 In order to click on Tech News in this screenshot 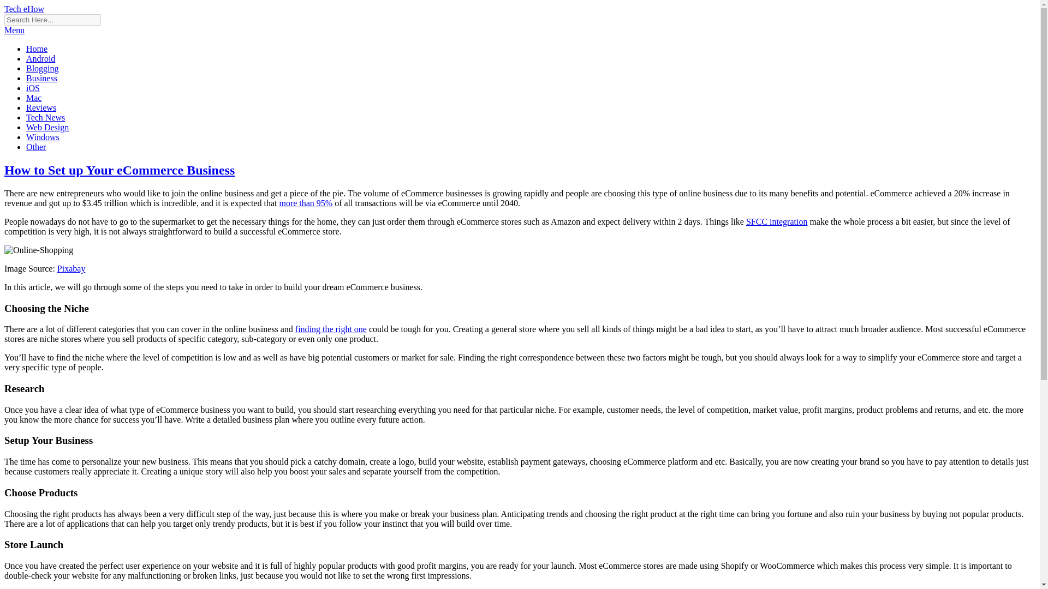, I will do `click(46, 117)`.